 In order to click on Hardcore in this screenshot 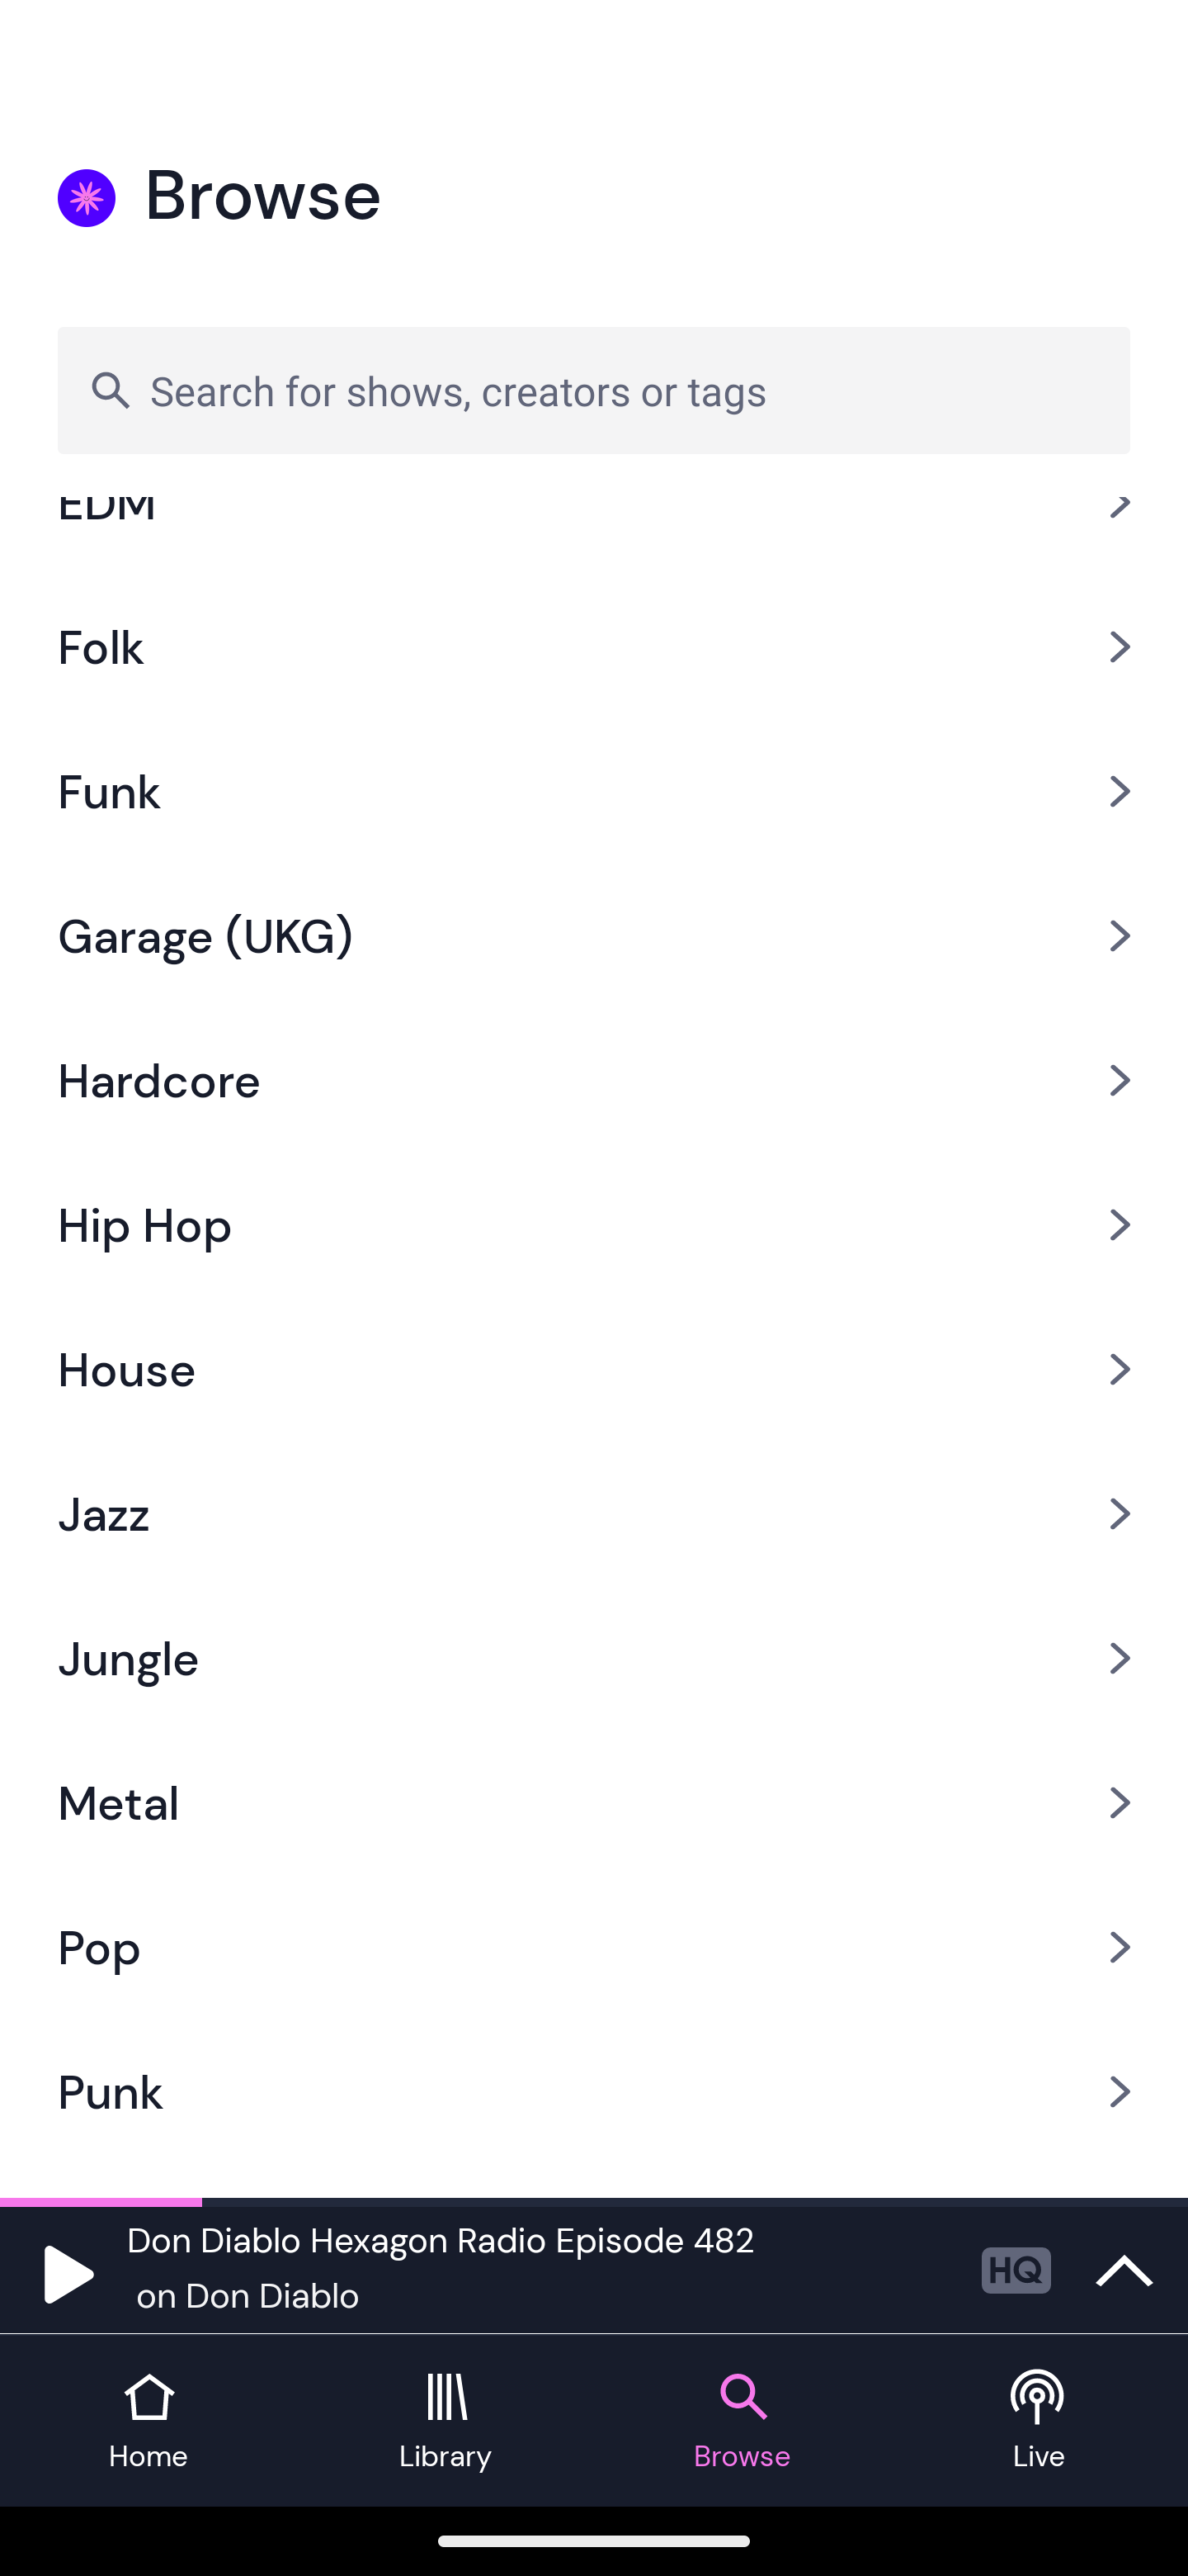, I will do `click(594, 1078)`.